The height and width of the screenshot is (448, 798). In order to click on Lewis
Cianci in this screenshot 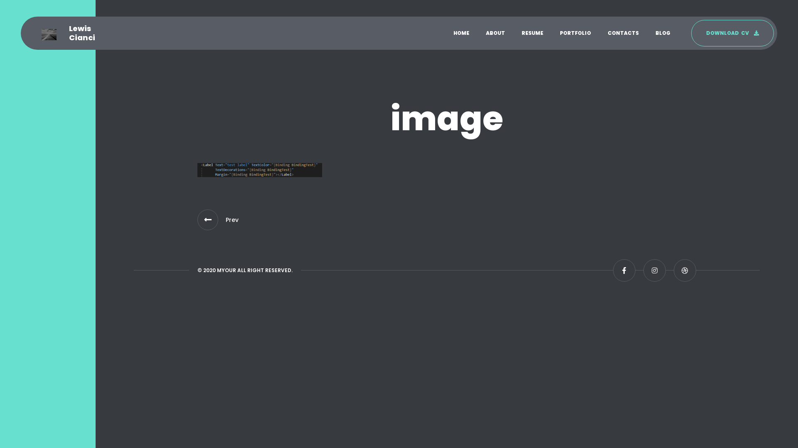, I will do `click(68, 33)`.